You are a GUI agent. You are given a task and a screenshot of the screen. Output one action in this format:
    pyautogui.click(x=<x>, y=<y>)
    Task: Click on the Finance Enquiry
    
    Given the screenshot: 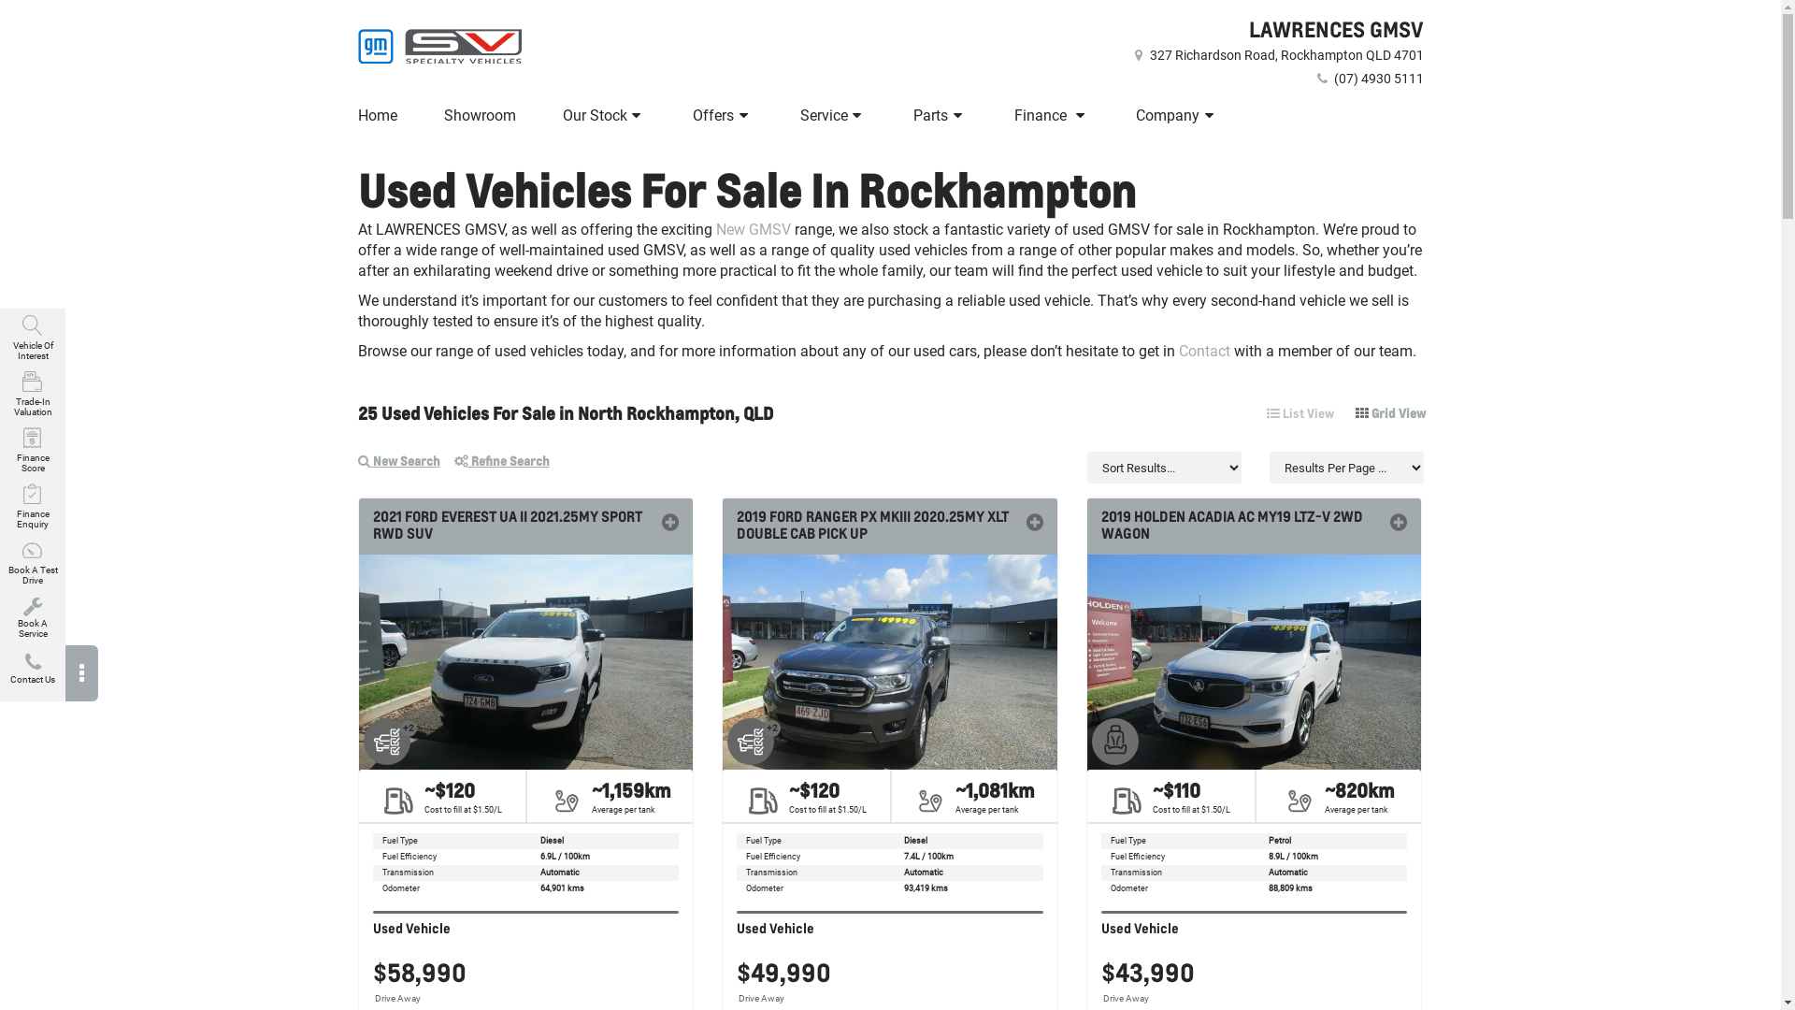 What is the action you would take?
    pyautogui.click(x=33, y=507)
    